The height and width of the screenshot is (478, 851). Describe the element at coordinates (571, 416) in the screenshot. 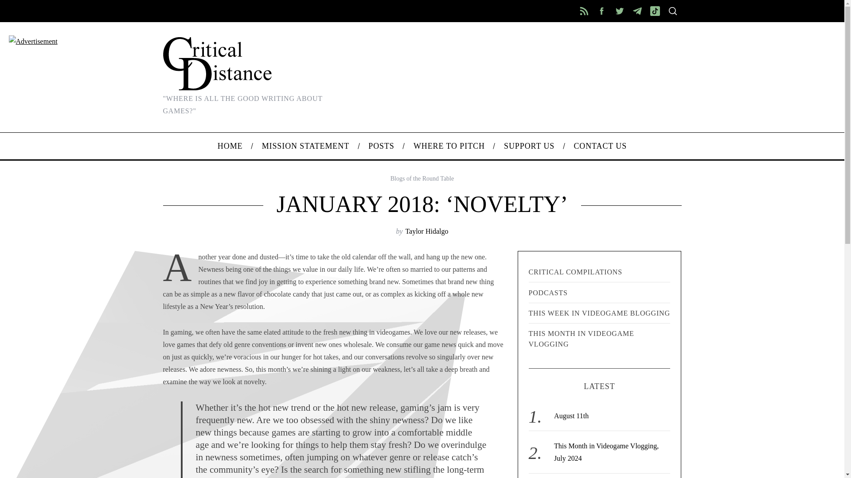

I see `August 11th` at that location.